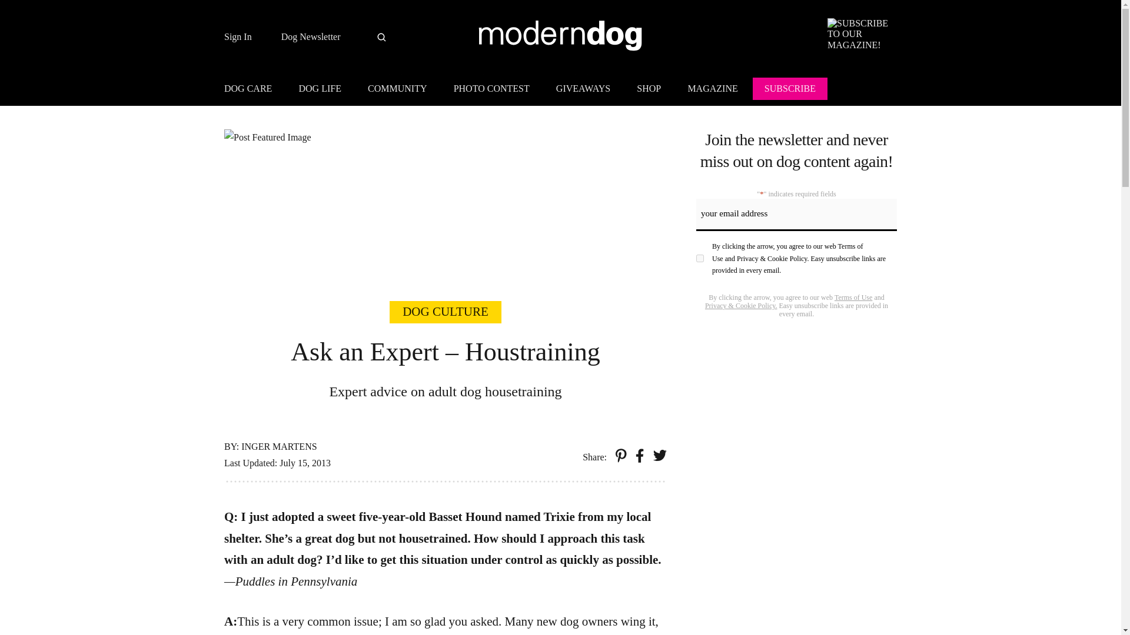 The image size is (1130, 635). What do you see at coordinates (238, 37) in the screenshot?
I see `Sign In` at bounding box center [238, 37].